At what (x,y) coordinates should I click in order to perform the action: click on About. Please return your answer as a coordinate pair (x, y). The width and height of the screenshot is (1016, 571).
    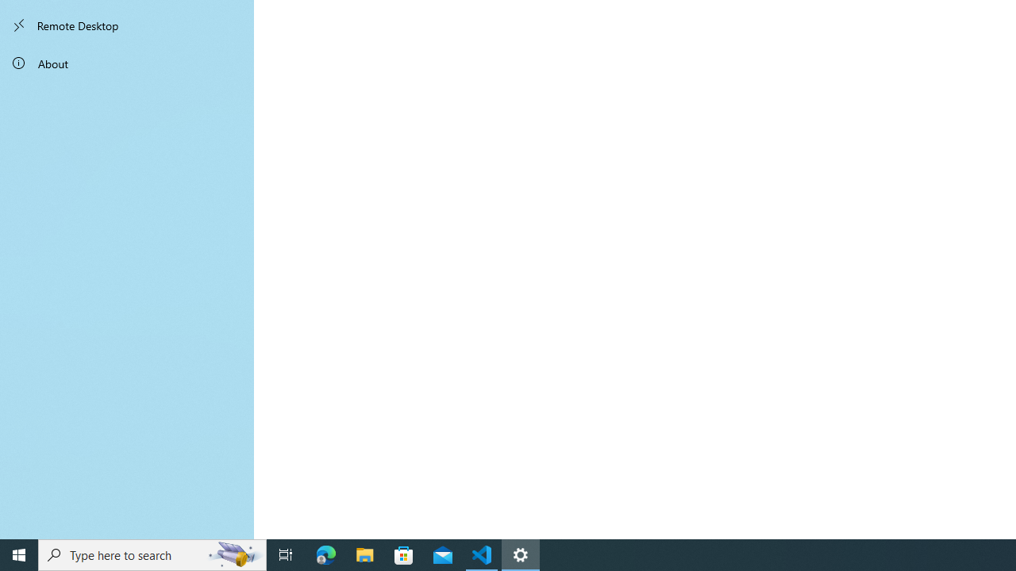
    Looking at the image, I should click on (127, 63).